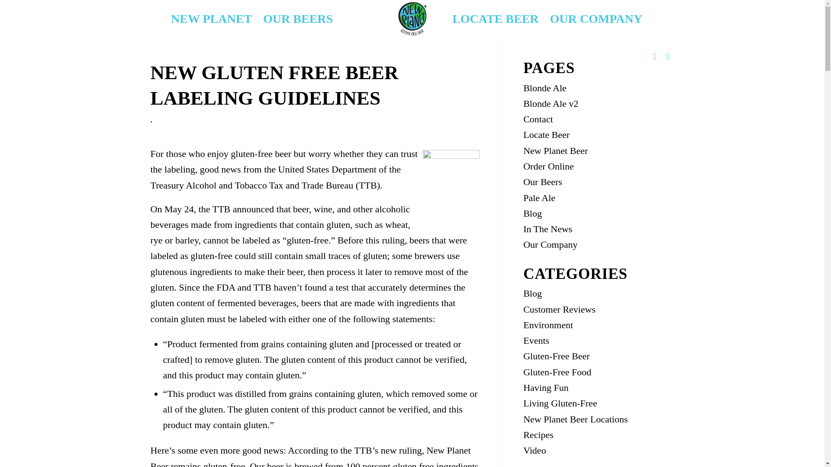 The width and height of the screenshot is (831, 467). I want to click on Facebook, so click(667, 56).